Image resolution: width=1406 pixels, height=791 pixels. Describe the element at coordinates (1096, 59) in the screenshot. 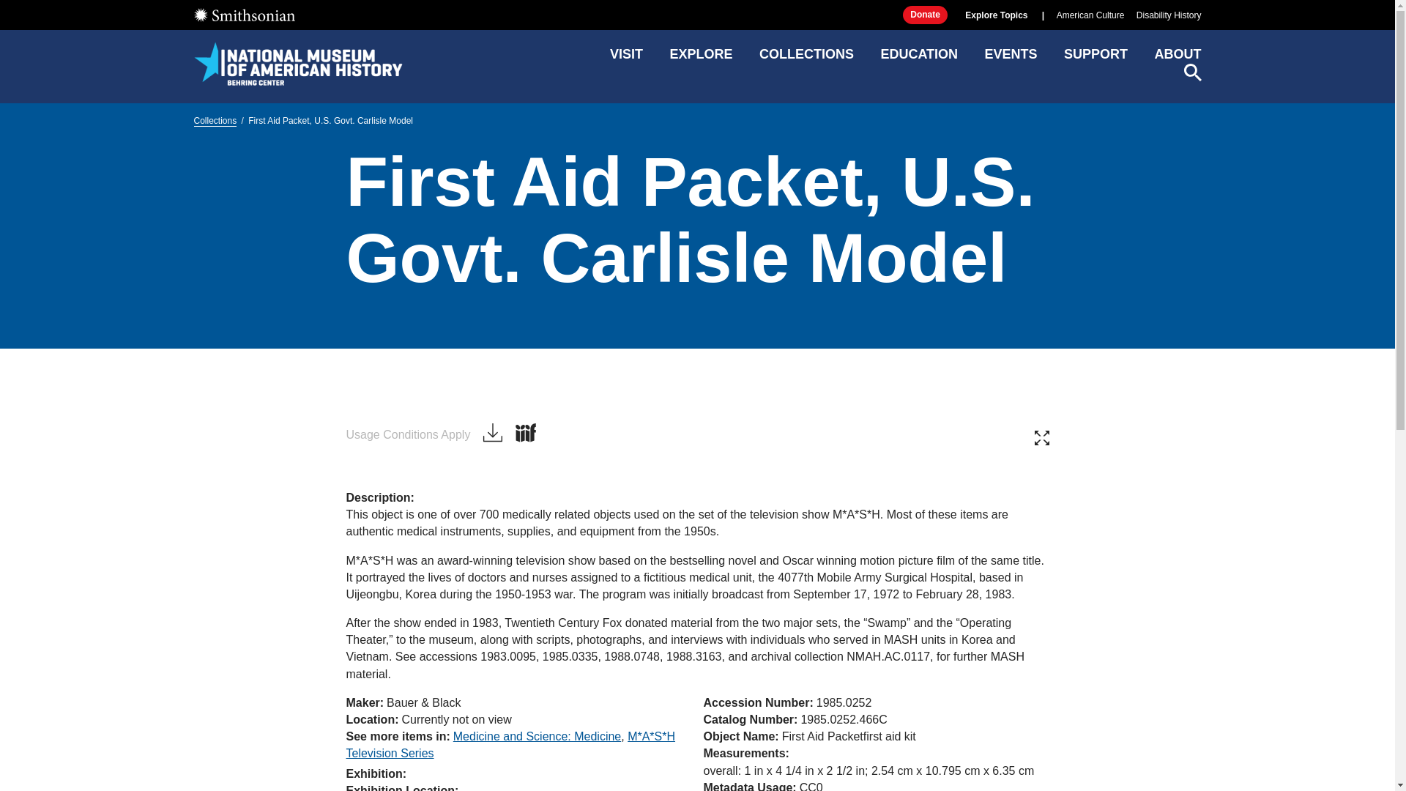

I see `SUPPORT` at that location.